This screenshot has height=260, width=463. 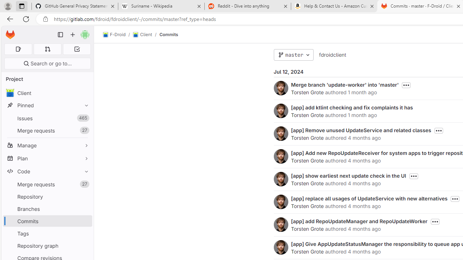 What do you see at coordinates (247, 6) in the screenshot?
I see `Reddit - Dive into anything` at bounding box center [247, 6].